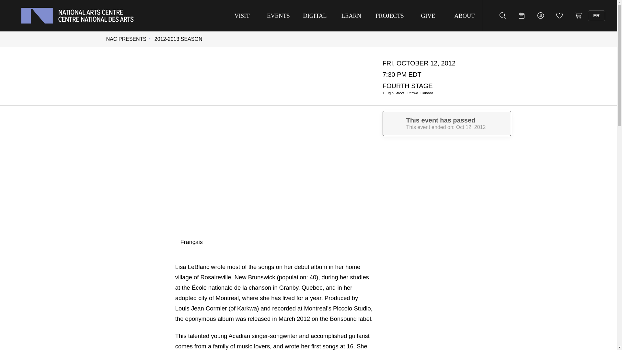 The width and height of the screenshot is (622, 350). I want to click on VISIT, so click(242, 16).